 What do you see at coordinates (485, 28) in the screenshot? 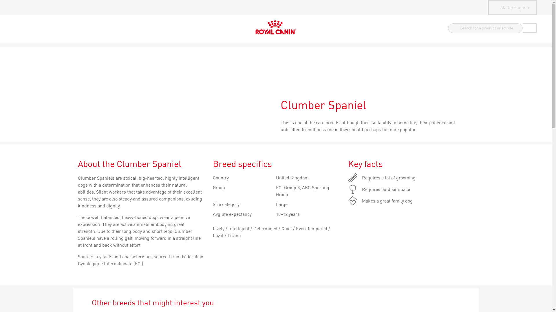
I see `Search for a product or article` at bounding box center [485, 28].